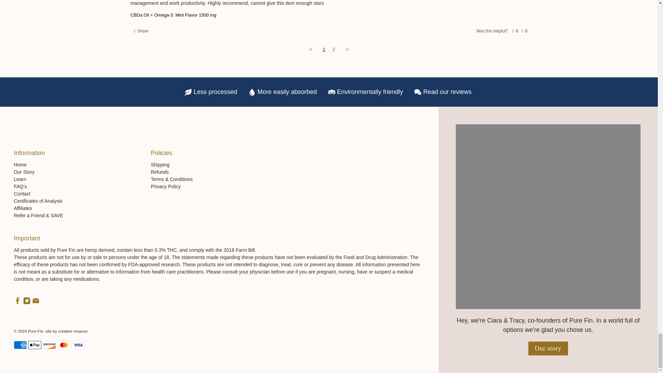 The image size is (663, 373). Describe the element at coordinates (36, 303) in the screenshot. I see `Email Pure Fin` at that location.